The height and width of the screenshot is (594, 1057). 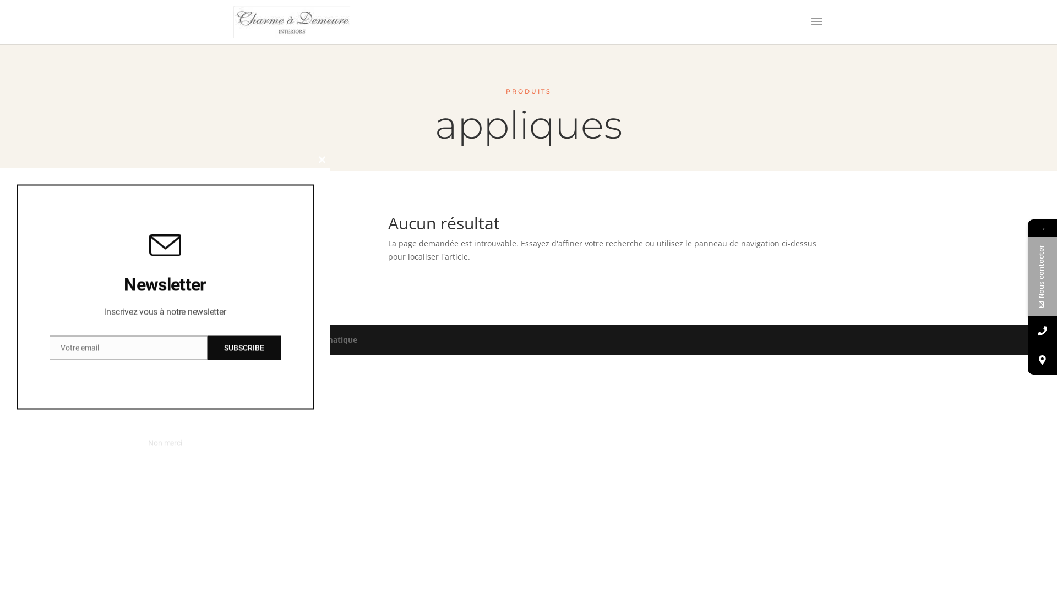 What do you see at coordinates (322, 160) in the screenshot?
I see `Close this module` at bounding box center [322, 160].